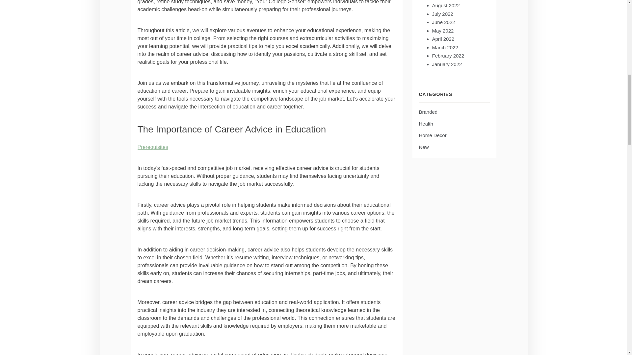  Describe the element at coordinates (447, 64) in the screenshot. I see `January 2022` at that location.